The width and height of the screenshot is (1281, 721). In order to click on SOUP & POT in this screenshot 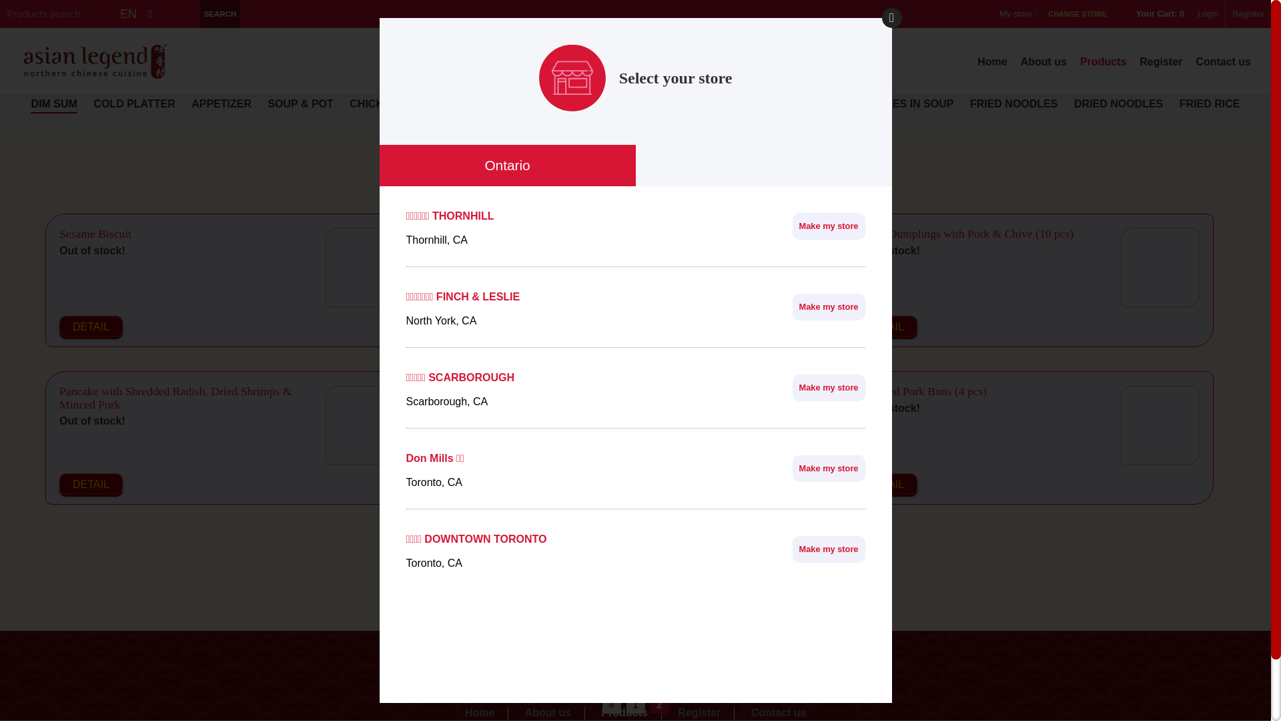, I will do `click(300, 104)`.